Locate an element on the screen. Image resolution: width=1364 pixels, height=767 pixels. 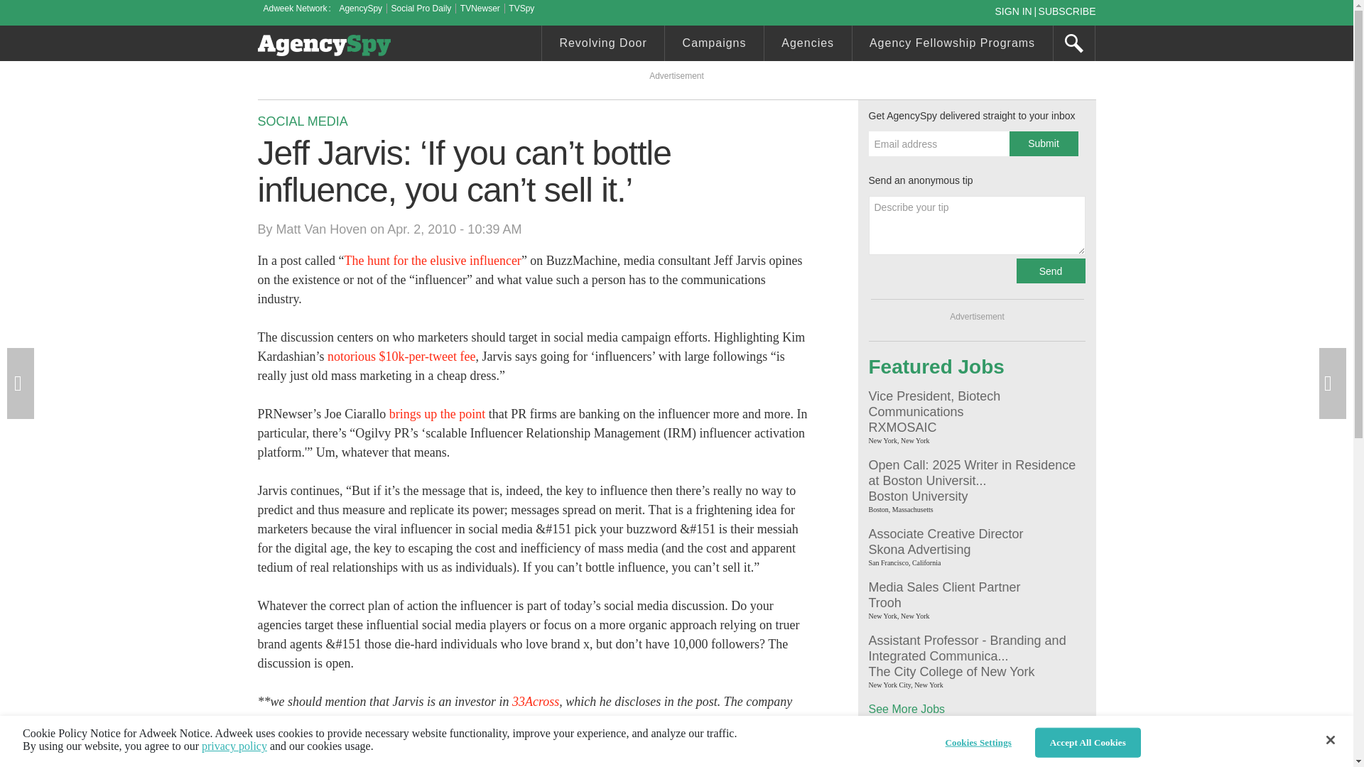
SIGN IN is located at coordinates (1016, 11).